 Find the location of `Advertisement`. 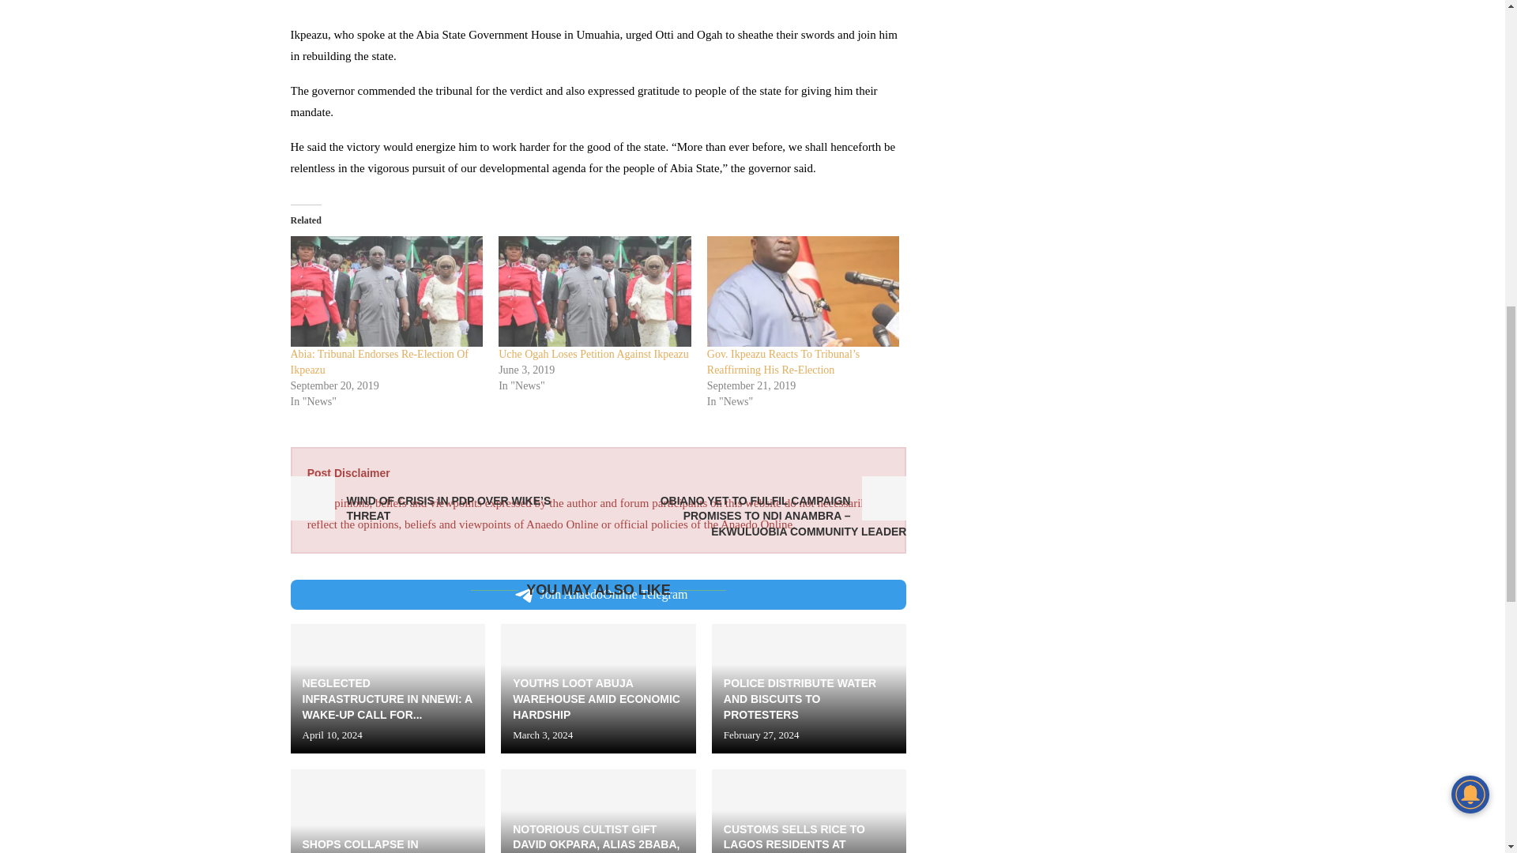

Advertisement is located at coordinates (598, 9).